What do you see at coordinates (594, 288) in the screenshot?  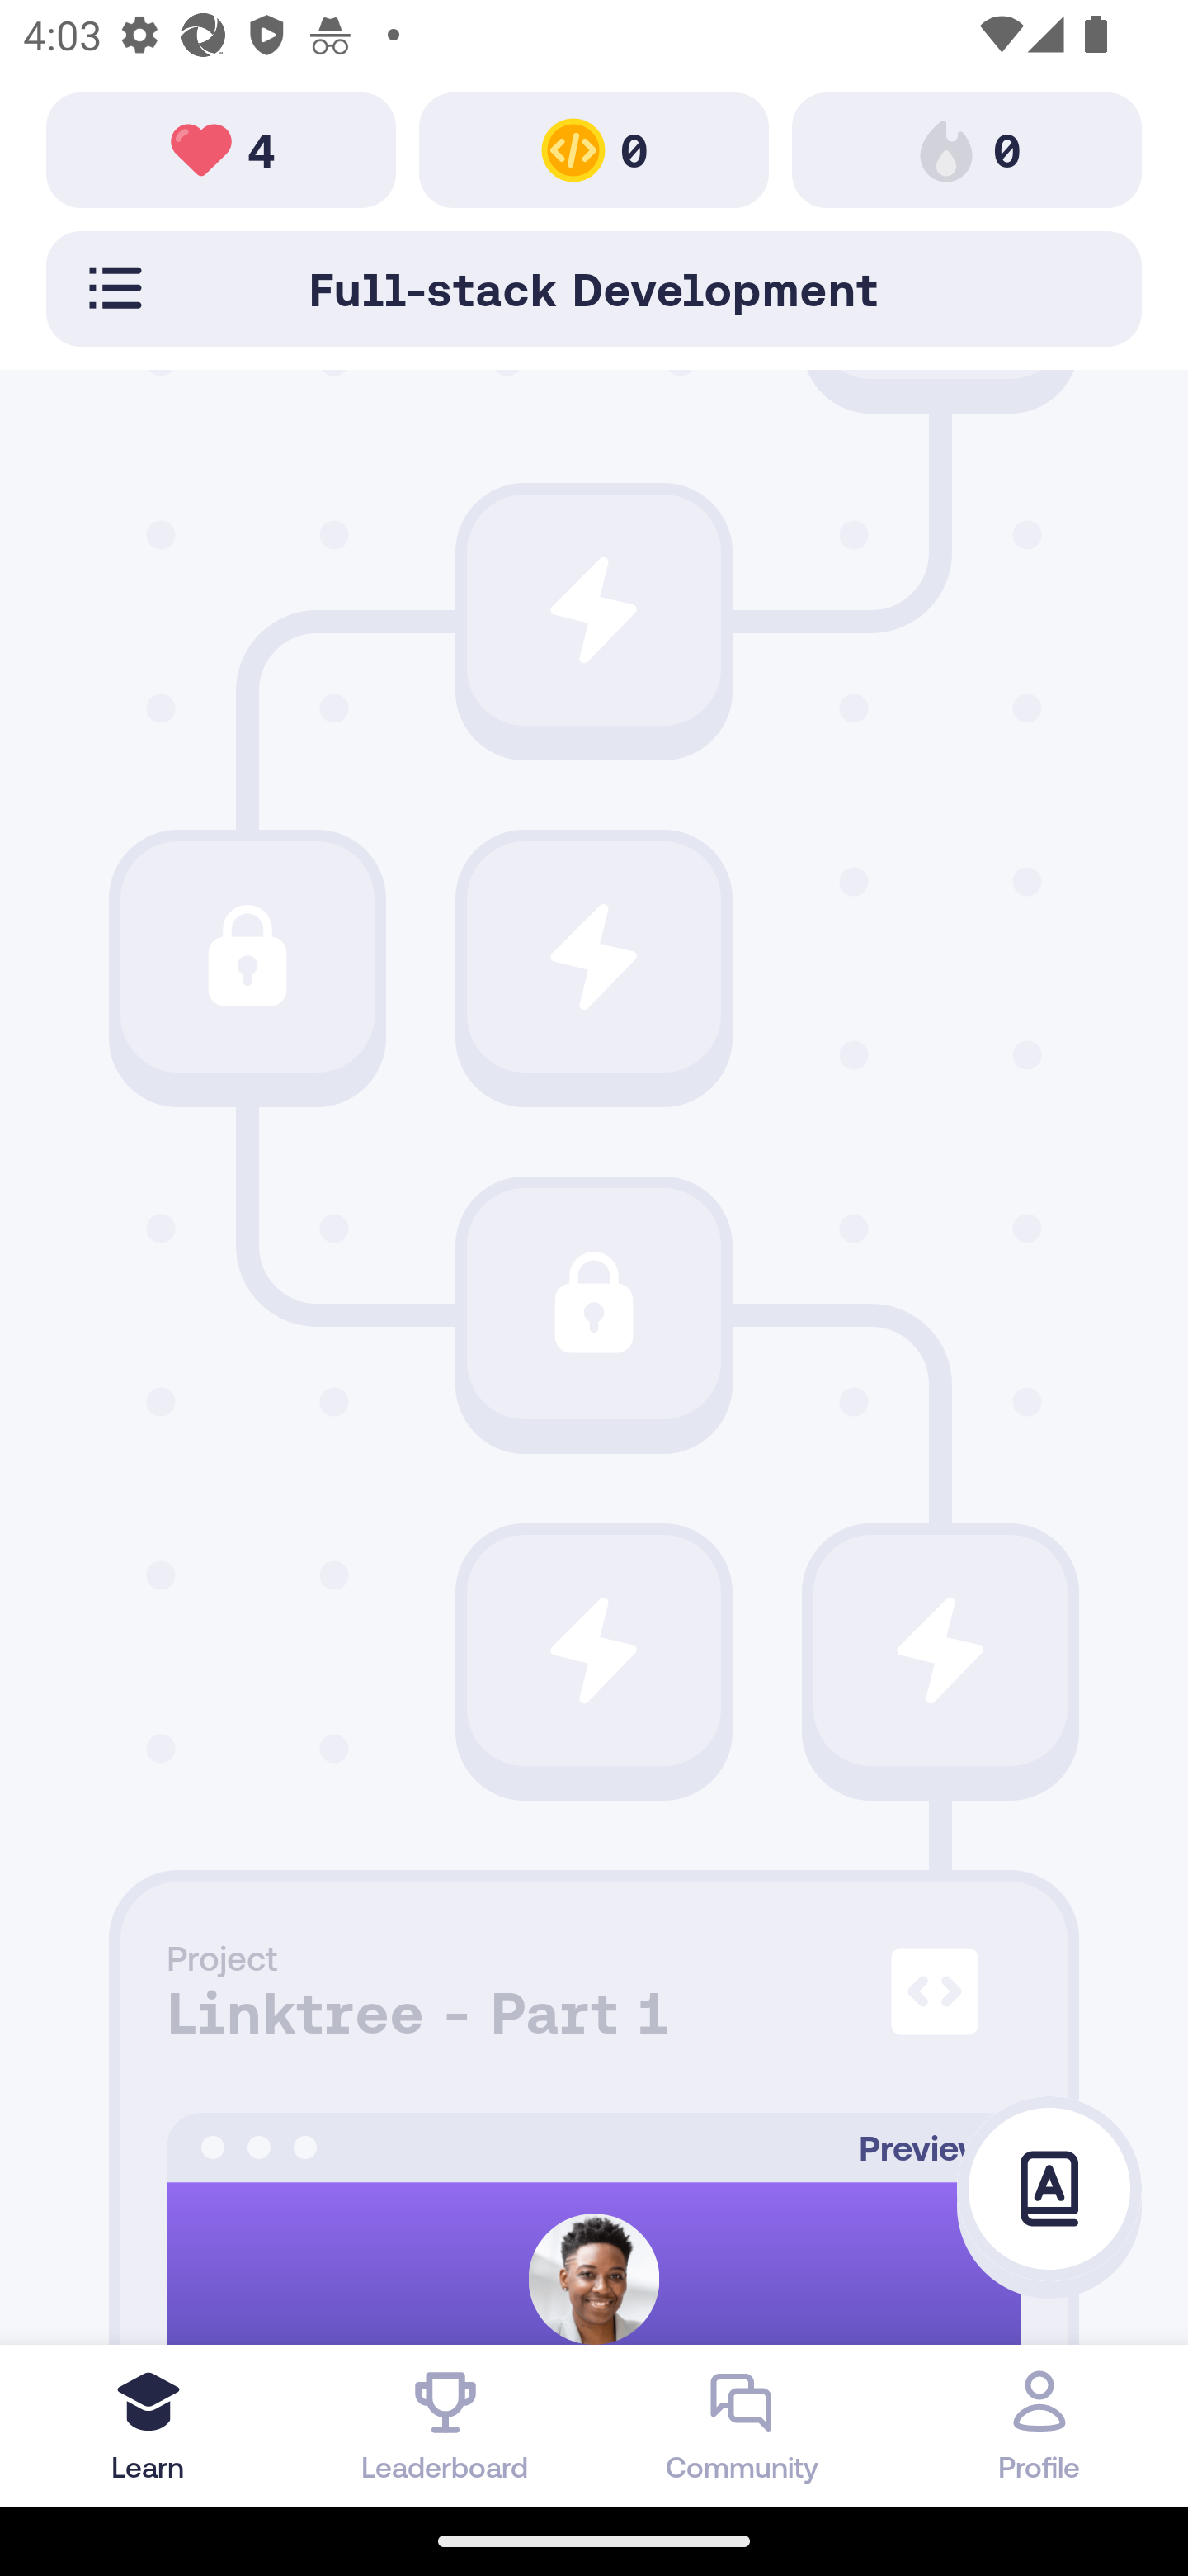 I see `Path Toolbar Selector Full-stack Development` at bounding box center [594, 288].